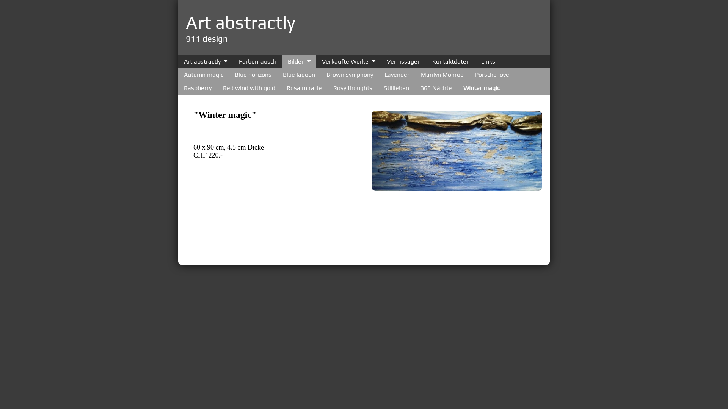 Image resolution: width=728 pixels, height=409 pixels. Describe the element at coordinates (304, 88) in the screenshot. I see `Rosa miracle` at that location.